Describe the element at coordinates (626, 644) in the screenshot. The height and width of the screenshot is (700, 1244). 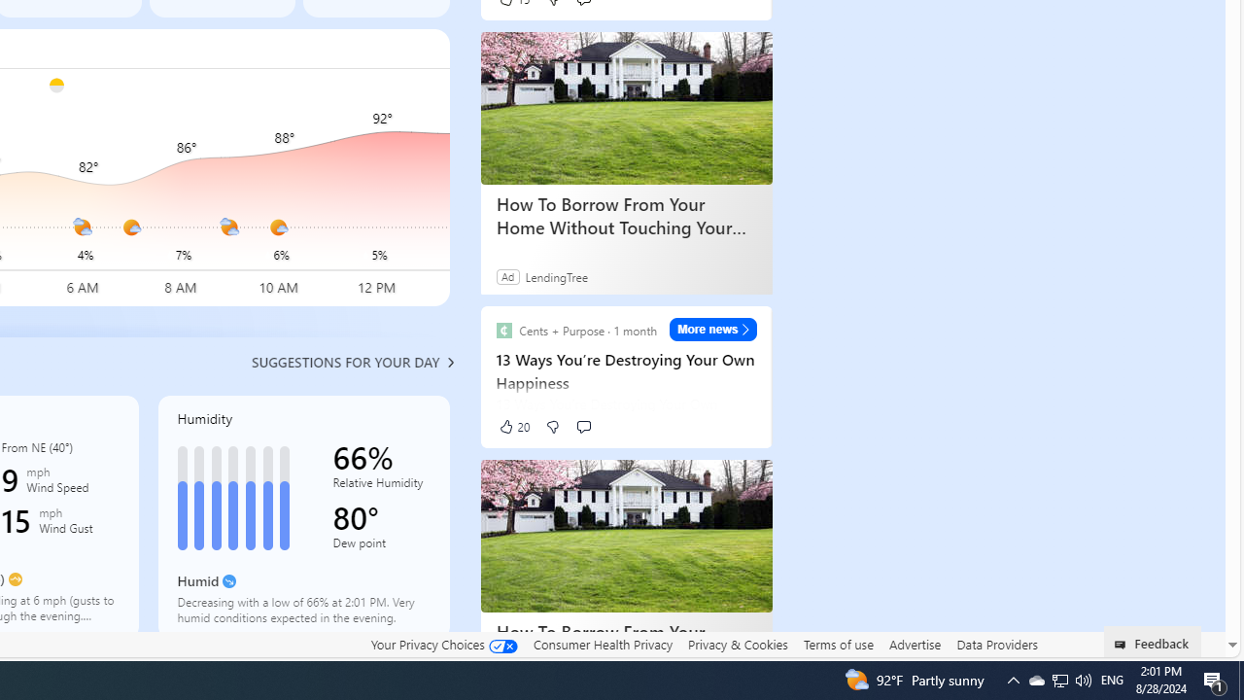
I see `How To Borrow From Your Home Without Touching Your Mortgage` at that location.